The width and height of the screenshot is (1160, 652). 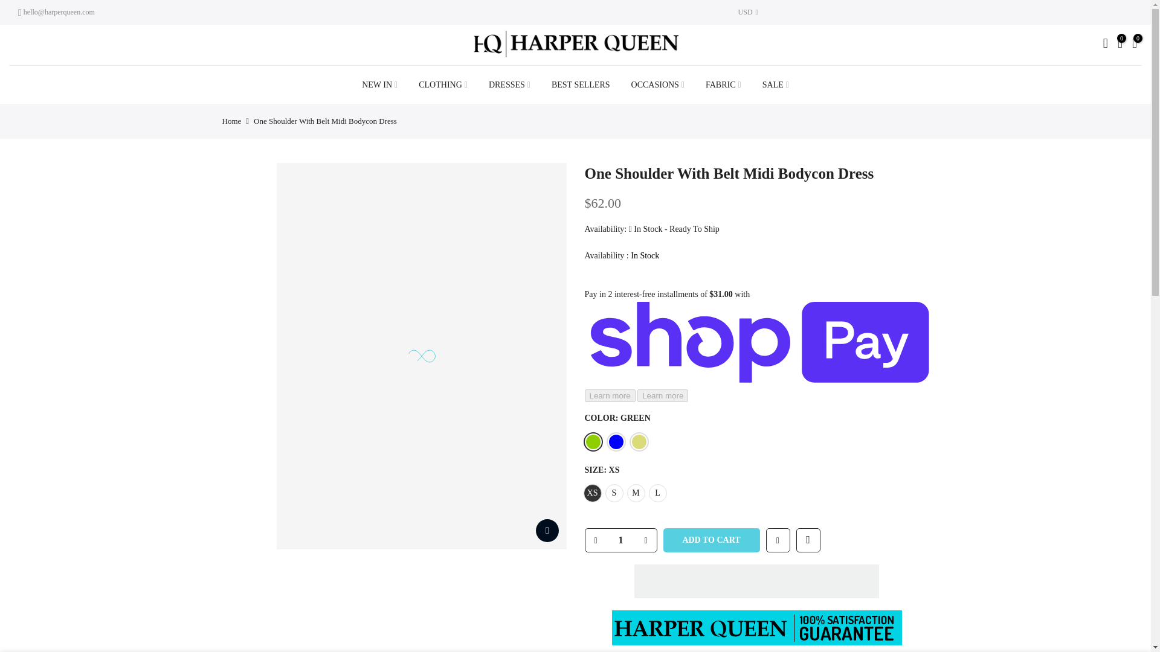 What do you see at coordinates (723, 85) in the screenshot?
I see `FABRIC` at bounding box center [723, 85].